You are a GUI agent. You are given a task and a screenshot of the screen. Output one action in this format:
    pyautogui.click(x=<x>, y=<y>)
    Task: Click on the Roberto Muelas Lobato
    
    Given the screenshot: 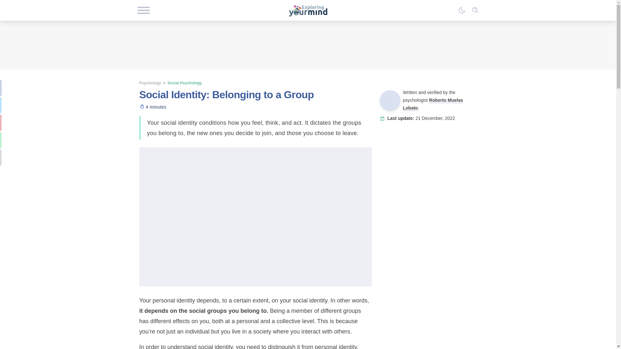 What is the action you would take?
    pyautogui.click(x=433, y=104)
    